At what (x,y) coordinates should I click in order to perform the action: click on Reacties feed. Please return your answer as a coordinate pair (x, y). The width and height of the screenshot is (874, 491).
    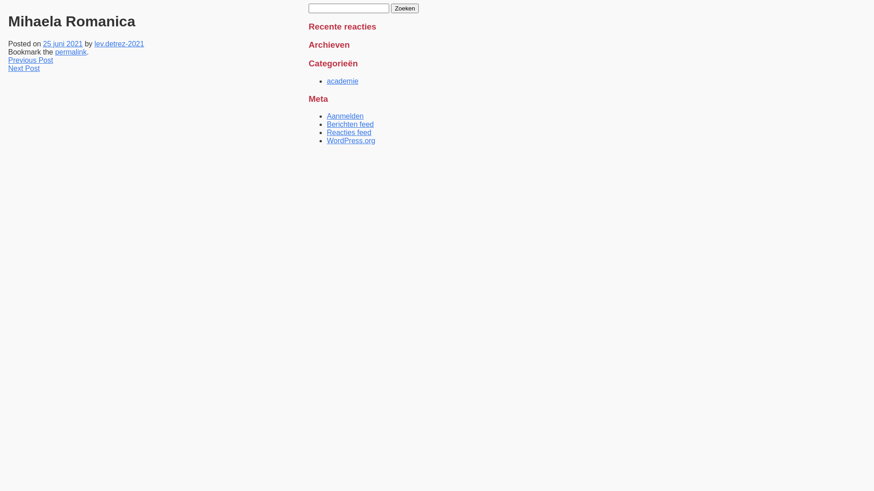
    Looking at the image, I should click on (349, 133).